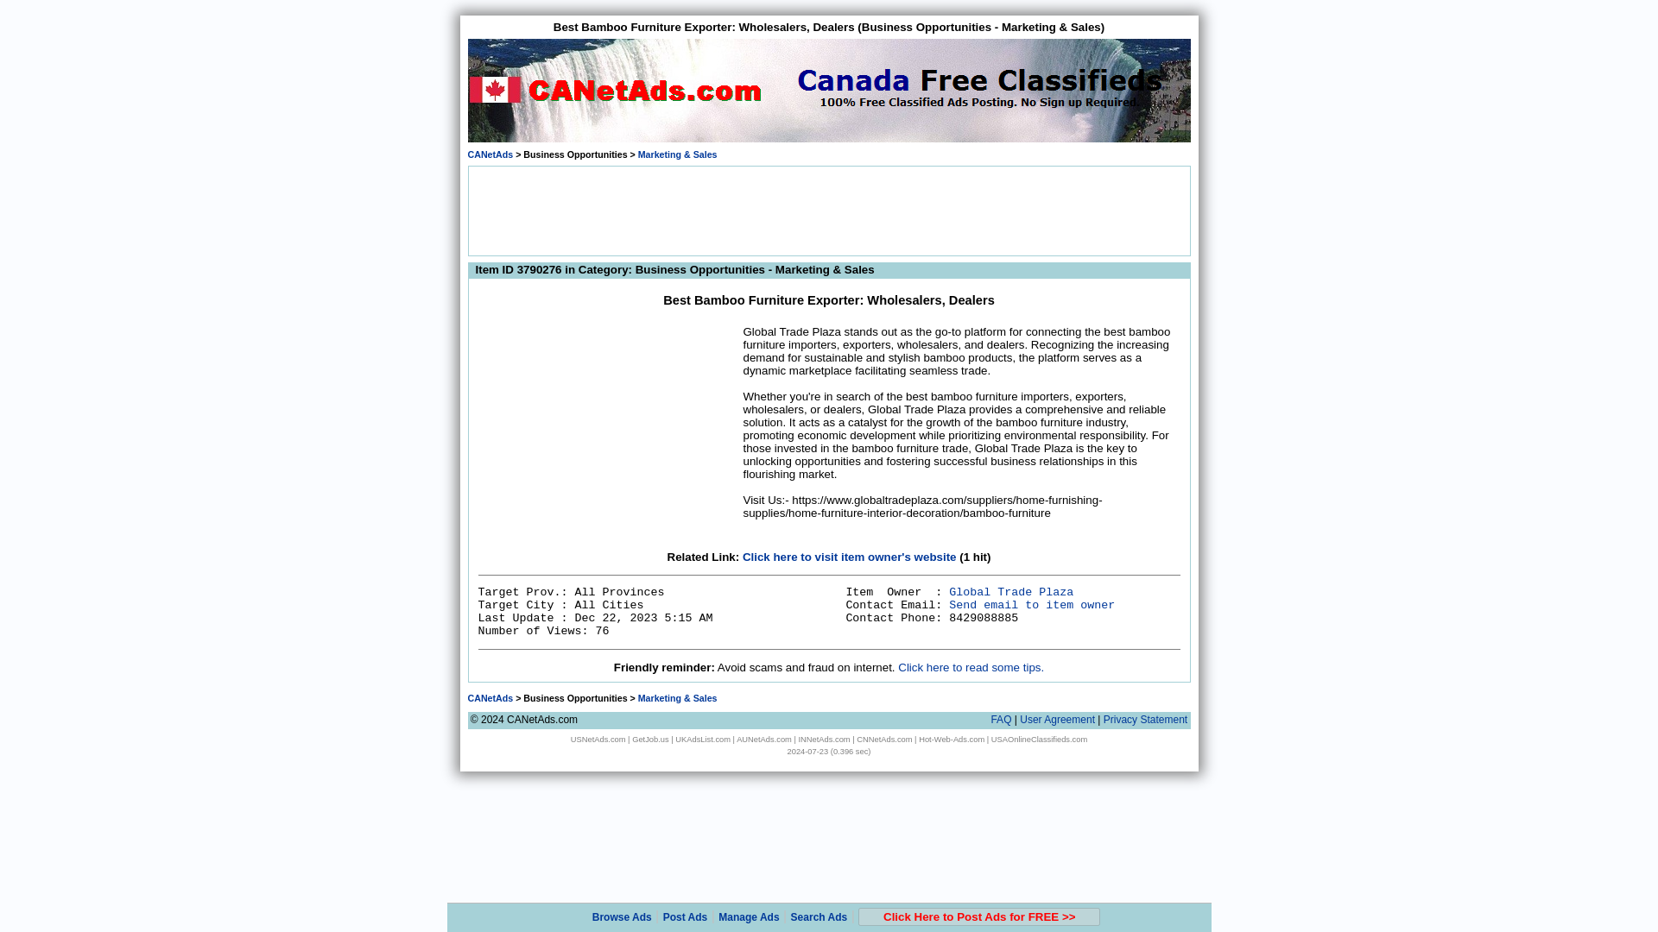  Describe the element at coordinates (608, 431) in the screenshot. I see `Advertisement` at that location.